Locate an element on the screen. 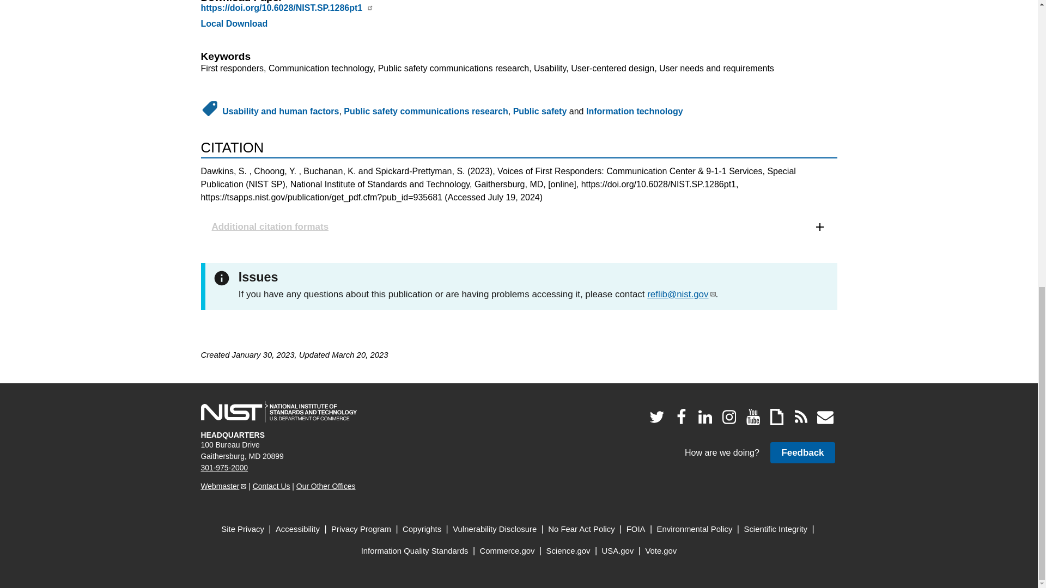 The height and width of the screenshot is (588, 1046). Local Download is located at coordinates (234, 23).